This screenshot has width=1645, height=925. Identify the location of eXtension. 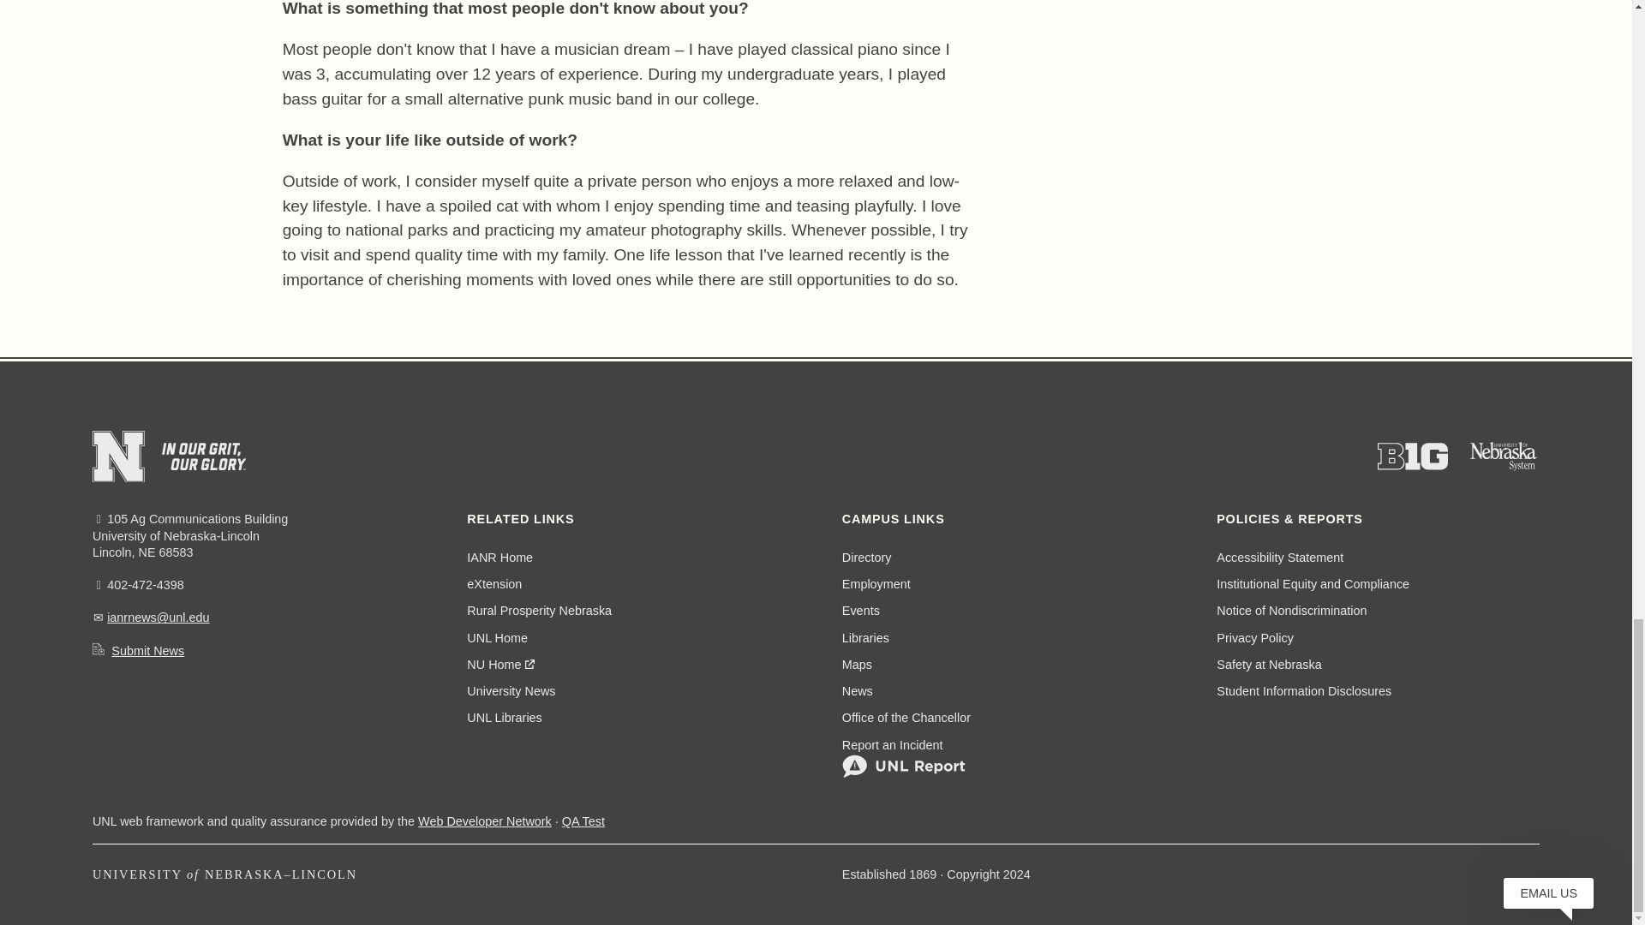
(493, 584).